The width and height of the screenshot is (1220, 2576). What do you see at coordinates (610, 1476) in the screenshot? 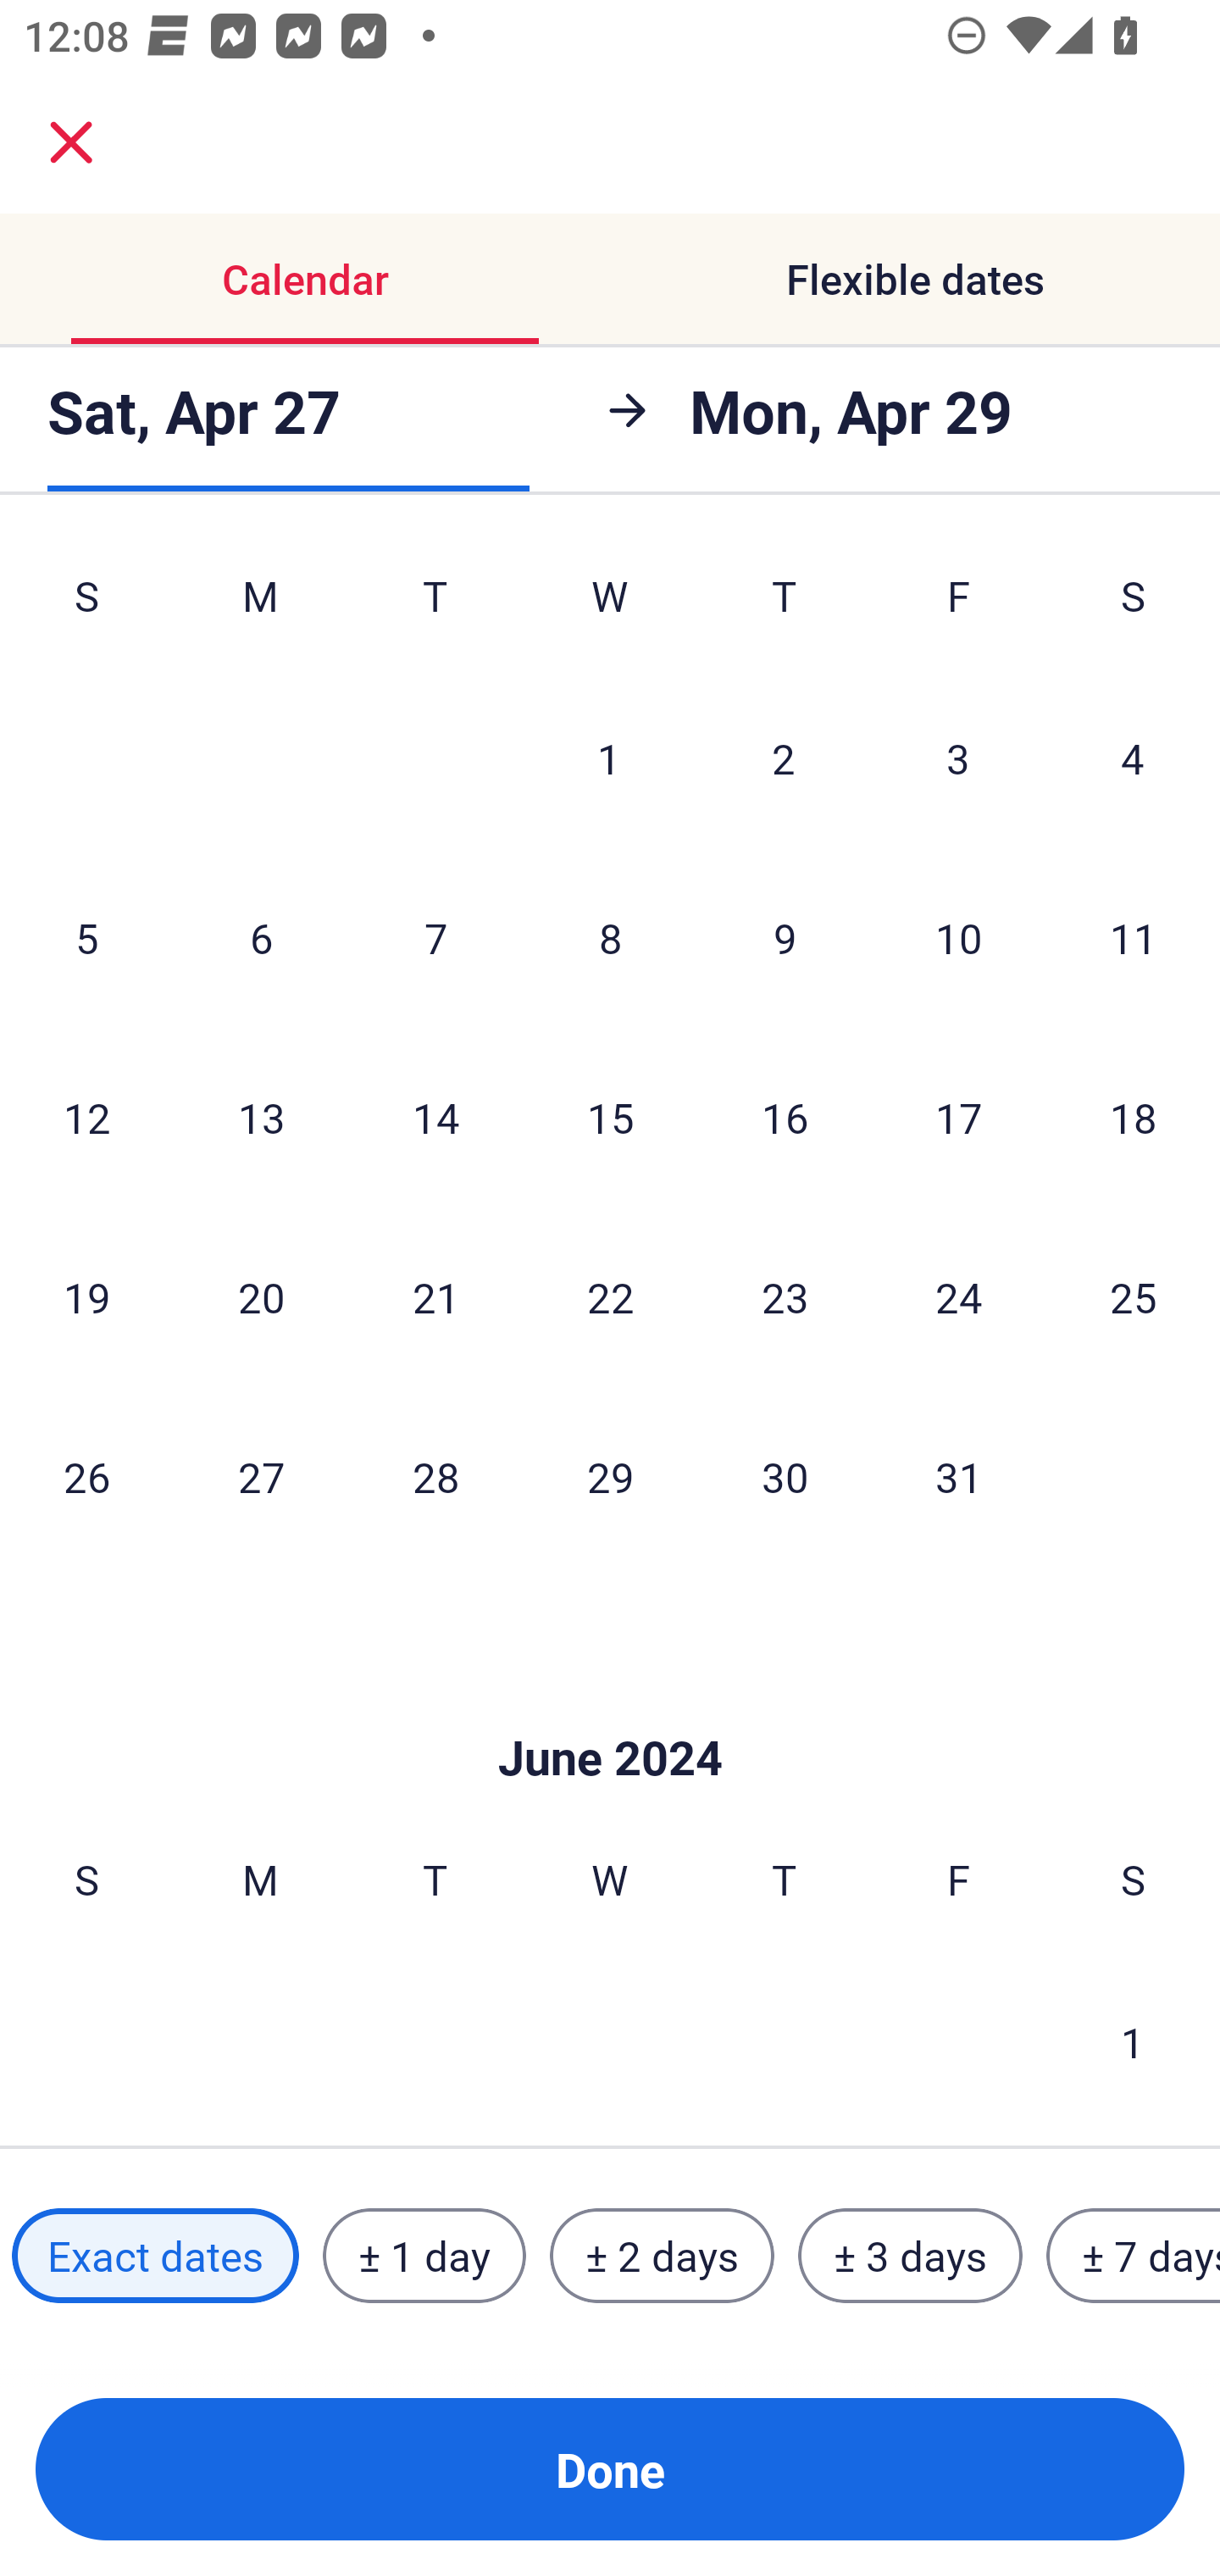
I see `29 Wednesday, May 29, 2024` at bounding box center [610, 1476].